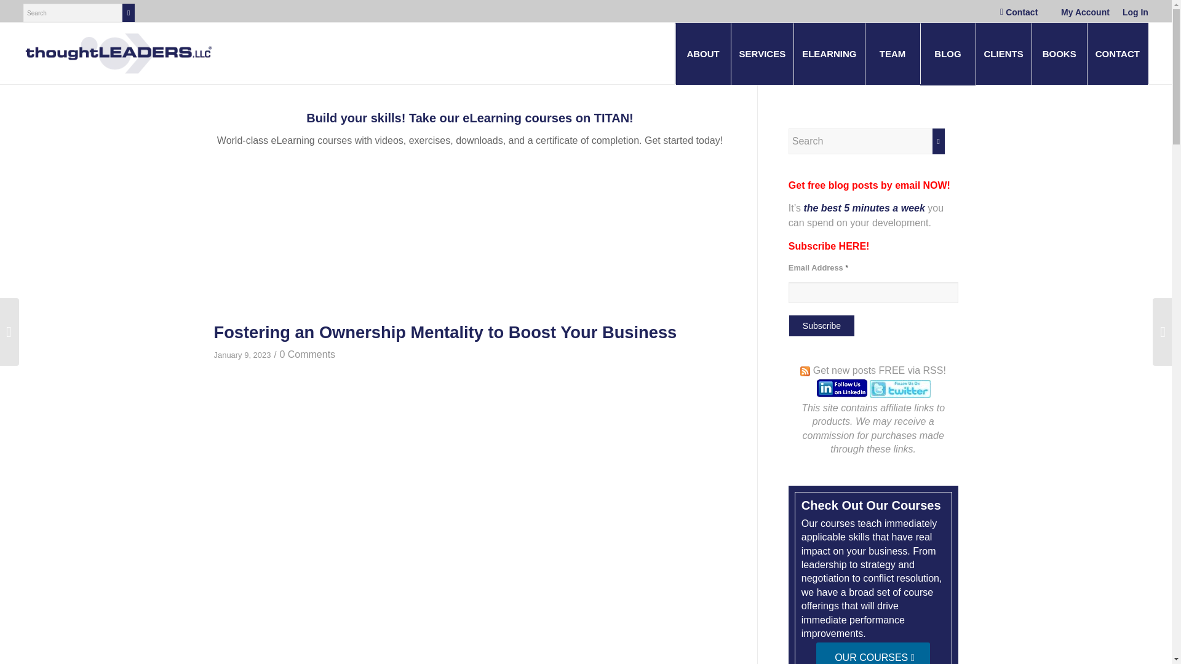  Describe the element at coordinates (947, 54) in the screenshot. I see `BLOG` at that location.